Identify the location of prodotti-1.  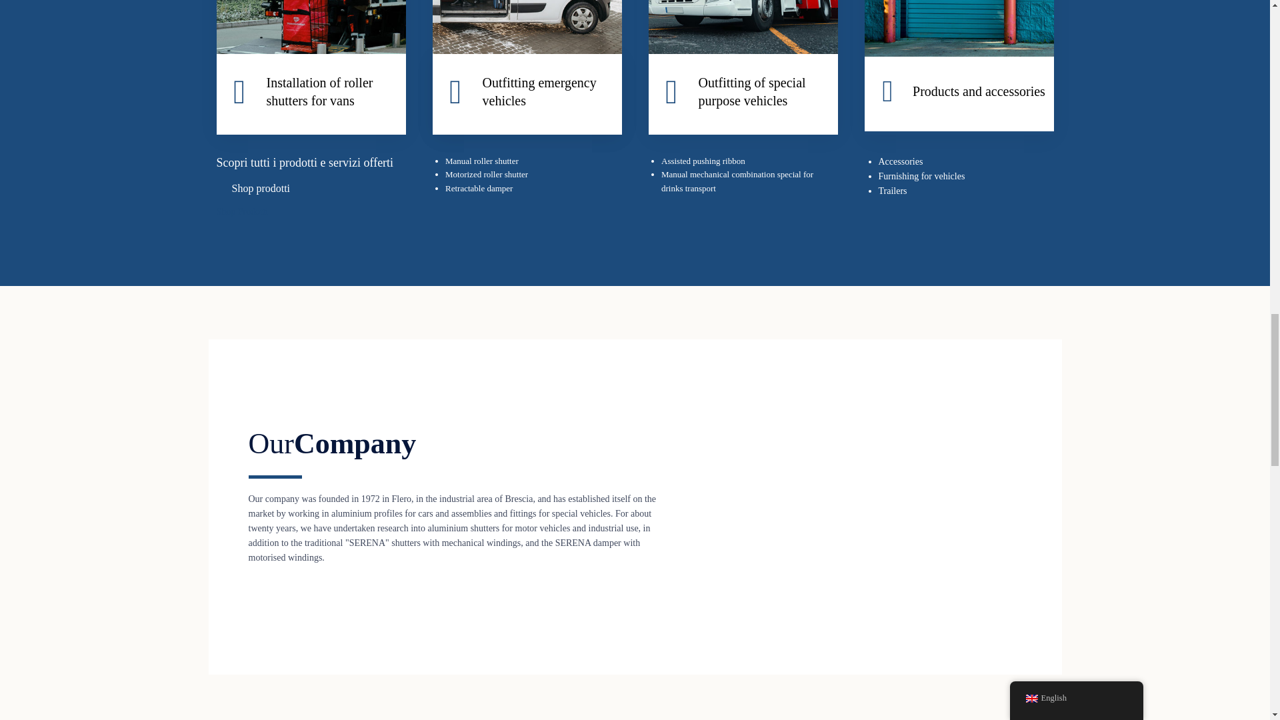
(959, 28).